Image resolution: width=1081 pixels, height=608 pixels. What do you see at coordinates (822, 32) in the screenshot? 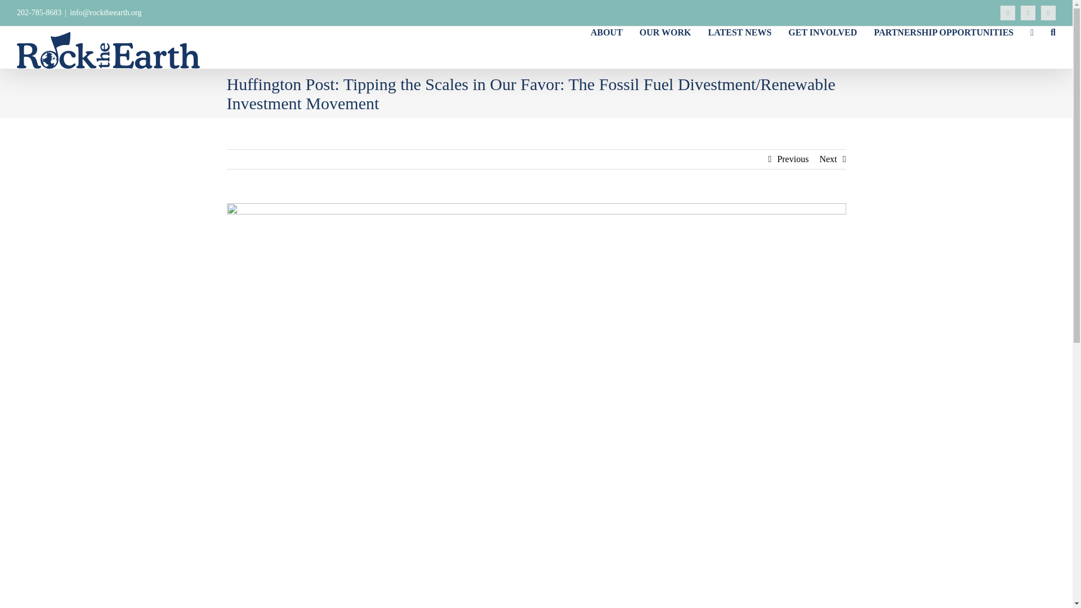
I see `GET INVOLVED` at bounding box center [822, 32].